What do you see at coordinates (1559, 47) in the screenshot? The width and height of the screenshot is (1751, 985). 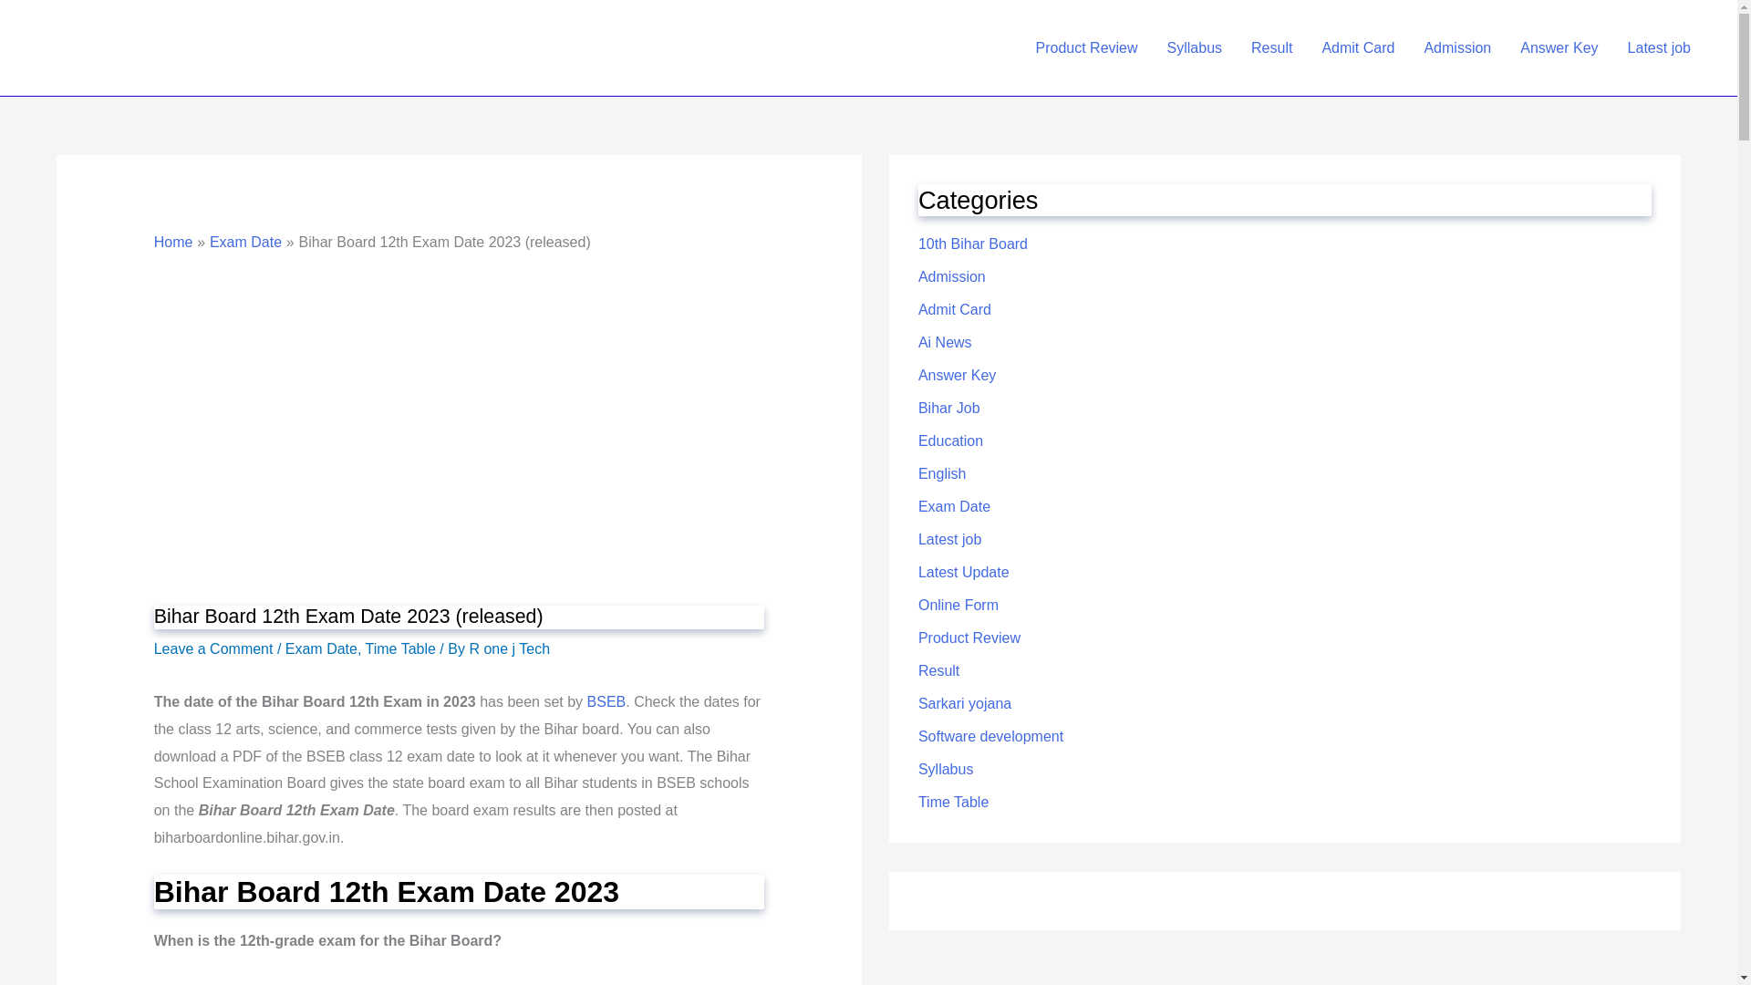 I see `Answer Key` at bounding box center [1559, 47].